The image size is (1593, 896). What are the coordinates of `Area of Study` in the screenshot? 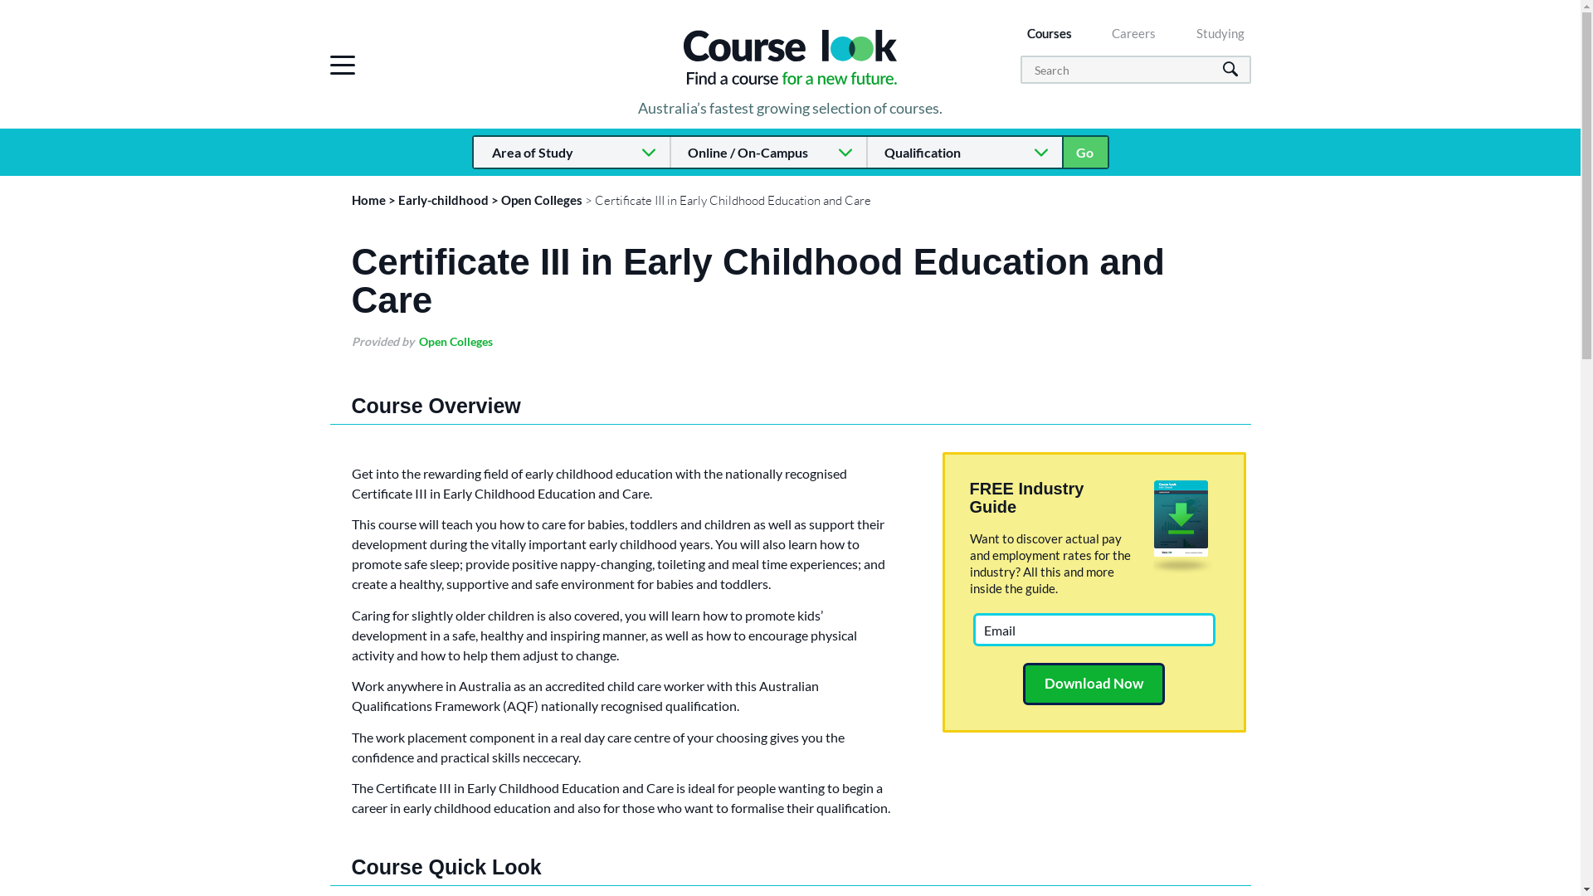 It's located at (571, 153).